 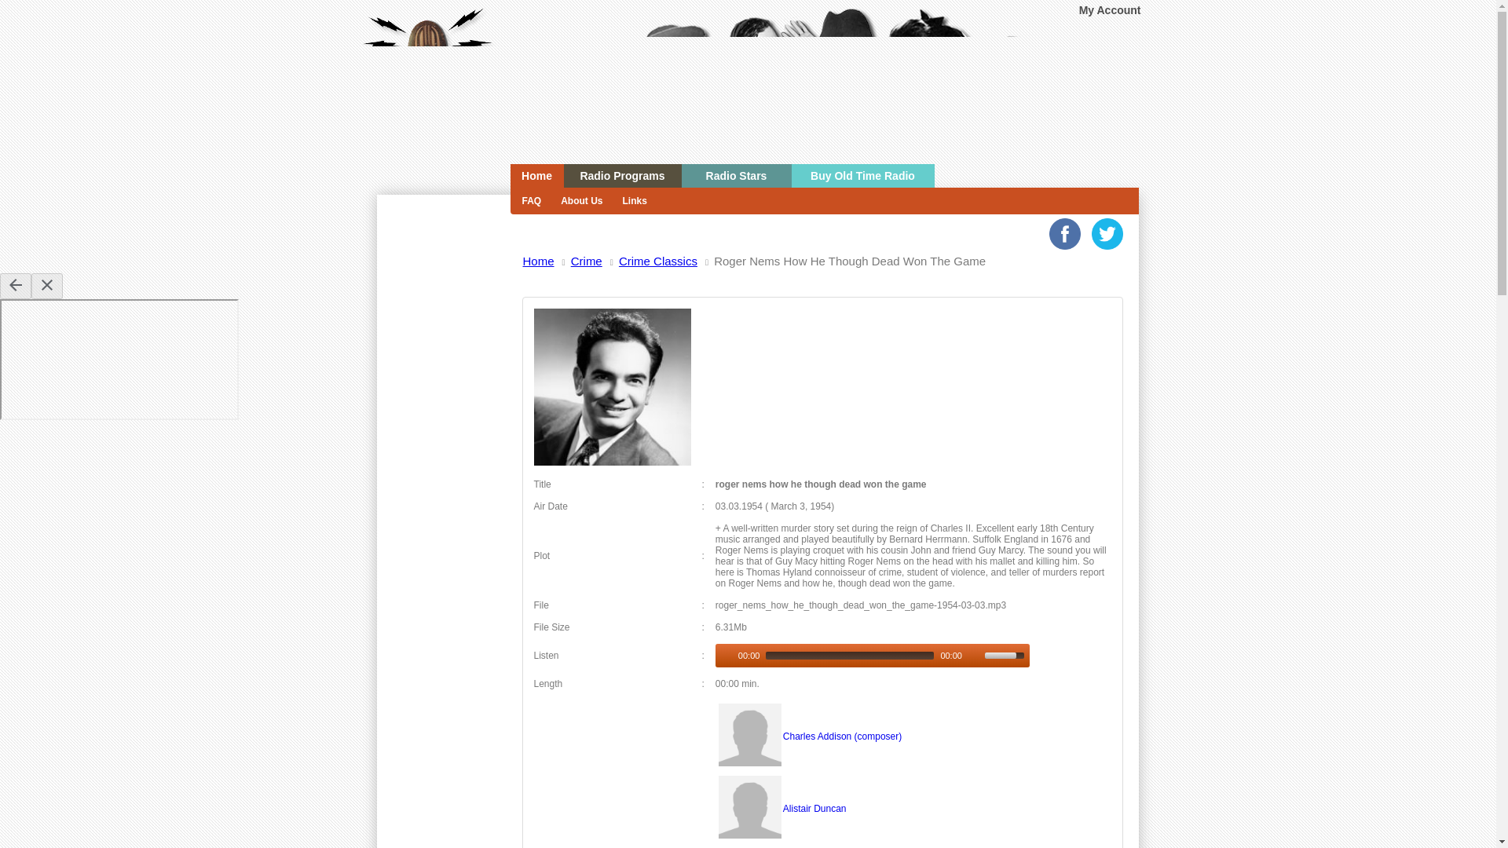 I want to click on About Us, so click(x=580, y=201).